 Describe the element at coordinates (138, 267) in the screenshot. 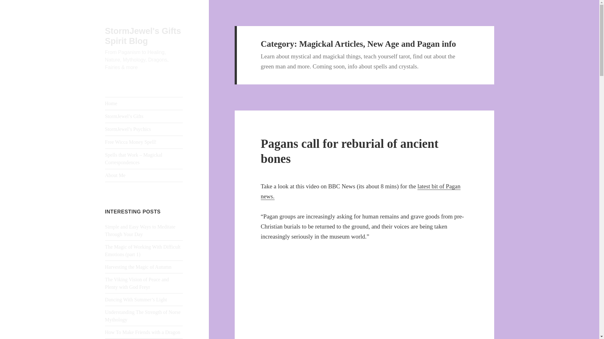

I see `Harvesting the Magic of Autumn` at that location.